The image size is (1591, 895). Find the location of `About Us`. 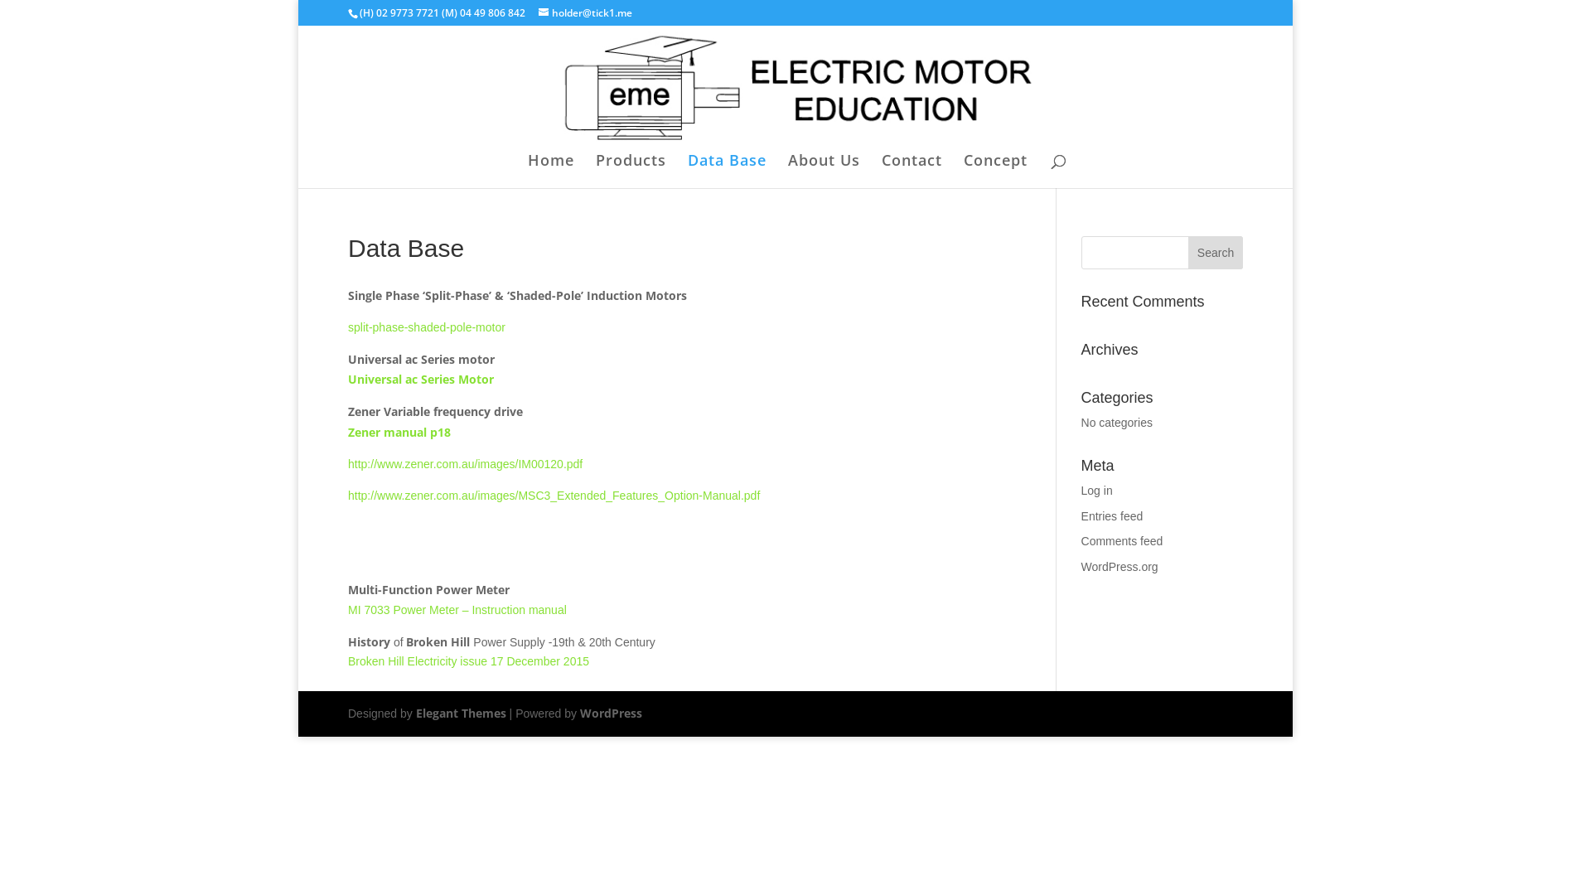

About Us is located at coordinates (824, 171).